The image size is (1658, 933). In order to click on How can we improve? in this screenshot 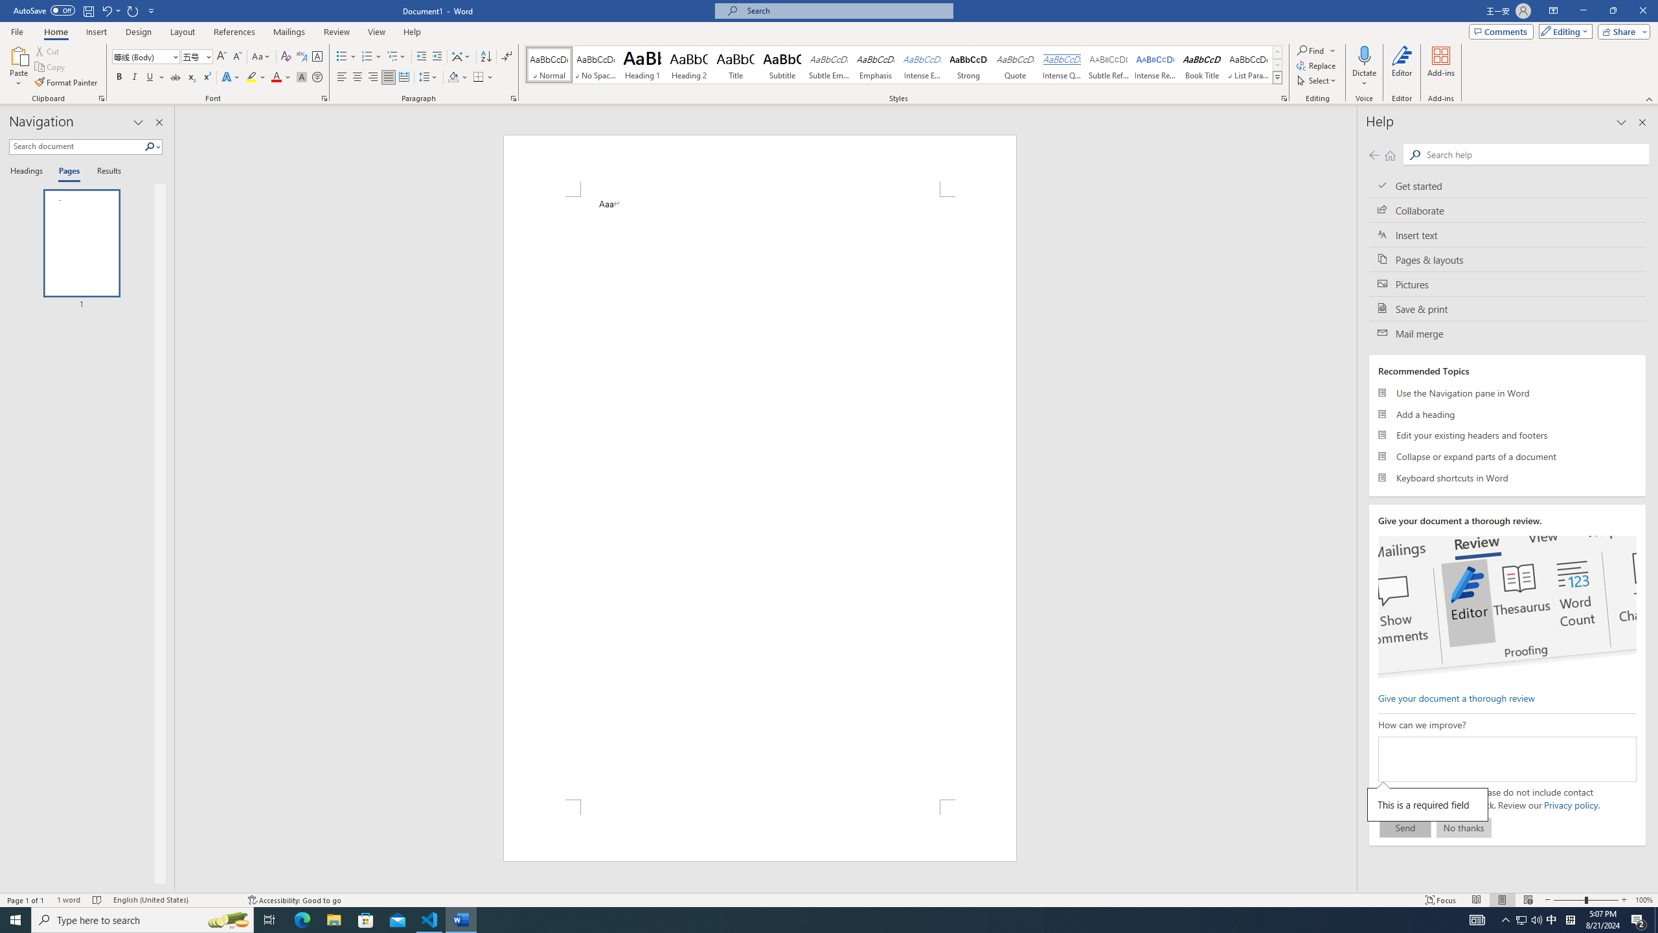, I will do `click(1506, 759)`.